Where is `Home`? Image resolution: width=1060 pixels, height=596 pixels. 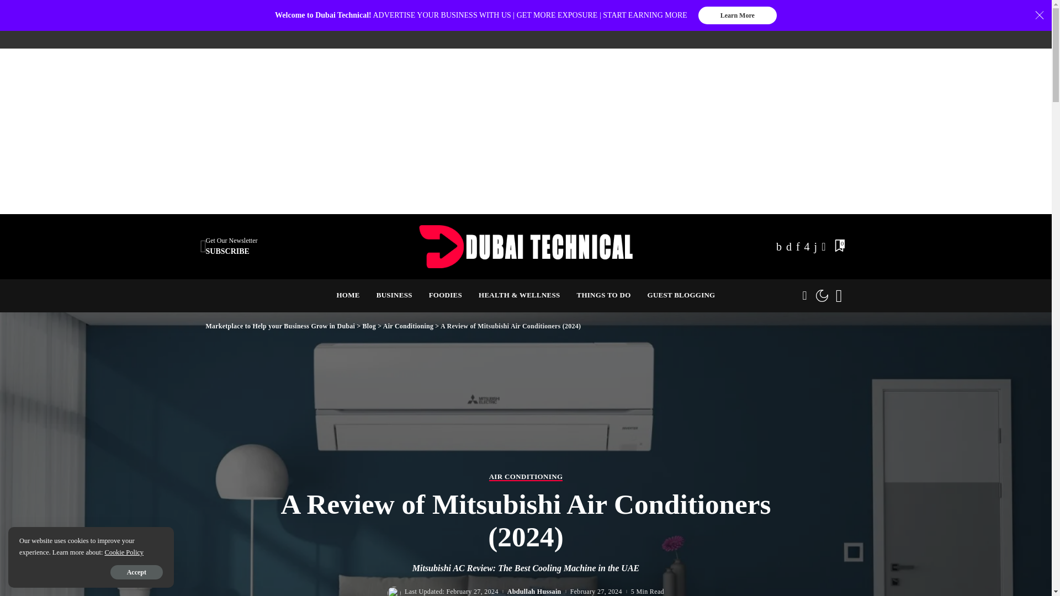 Home is located at coordinates (231, 246).